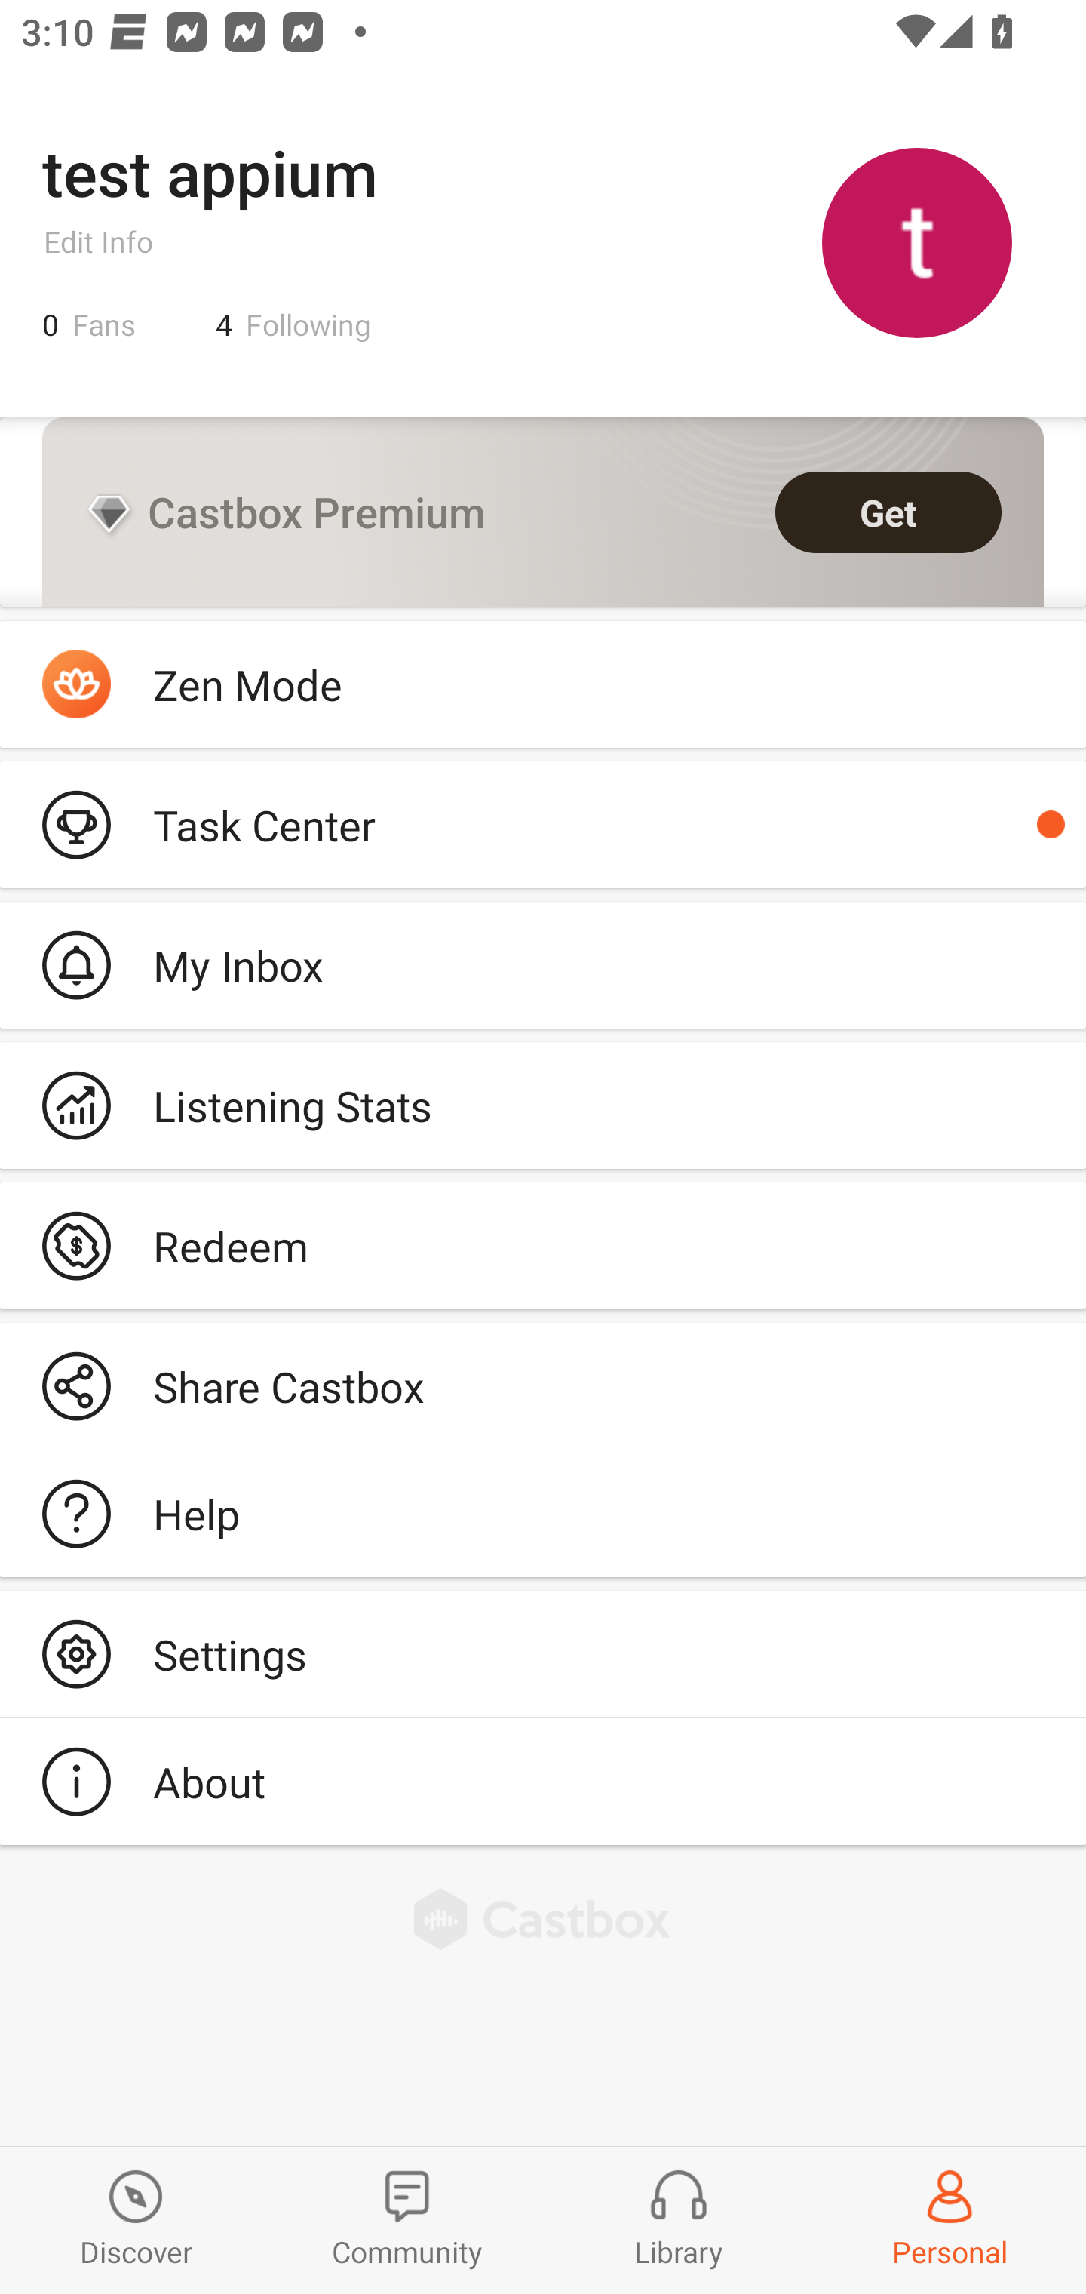 This screenshot has width=1086, height=2294. What do you see at coordinates (543, 241) in the screenshot?
I see `test appium Edit Info 0 Fans 4 Following` at bounding box center [543, 241].